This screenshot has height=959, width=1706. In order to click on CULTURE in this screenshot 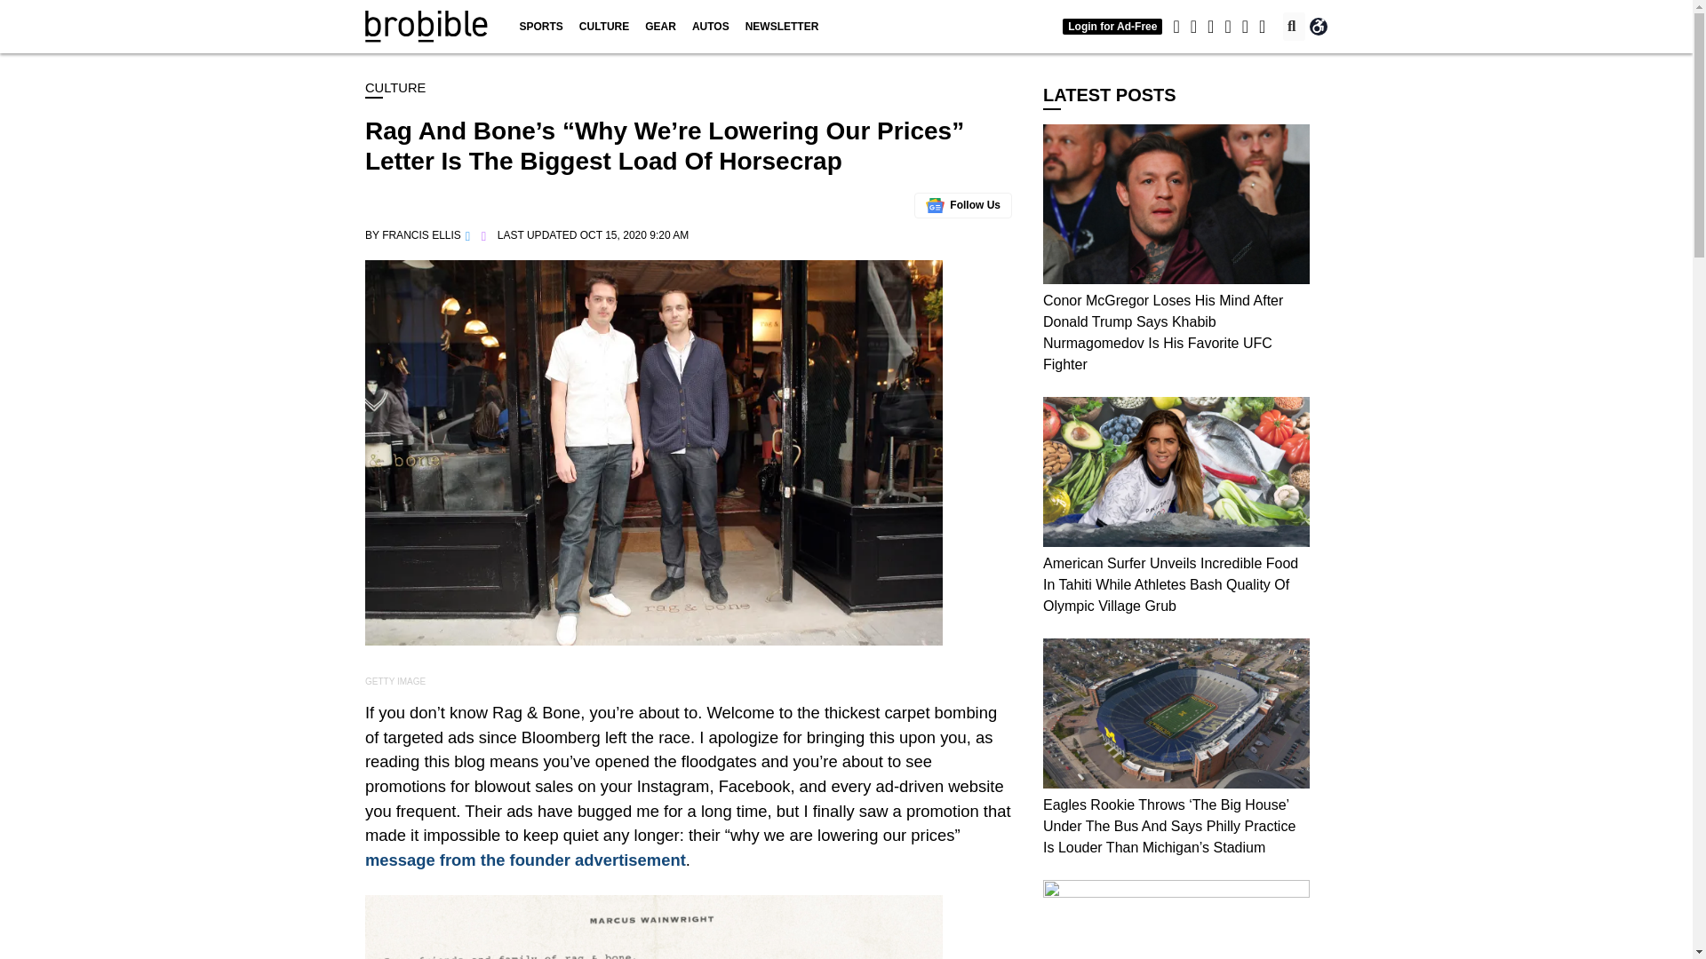, I will do `click(604, 27)`.